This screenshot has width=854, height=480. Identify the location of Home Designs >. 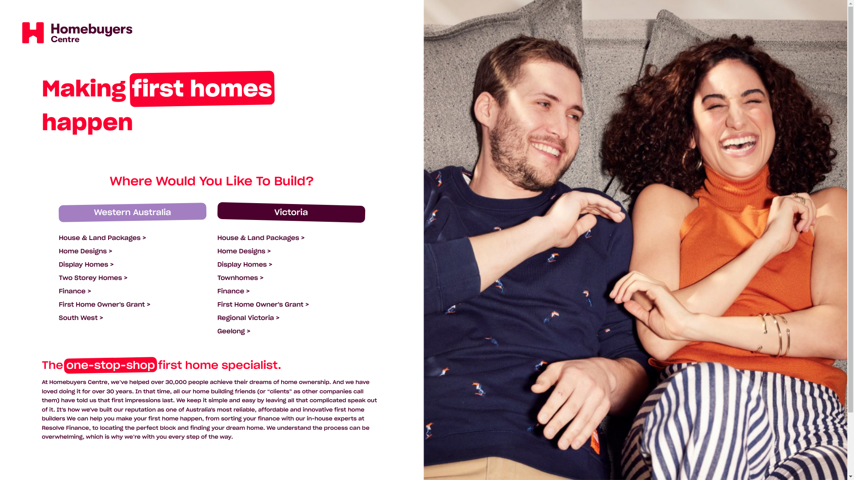
(244, 251).